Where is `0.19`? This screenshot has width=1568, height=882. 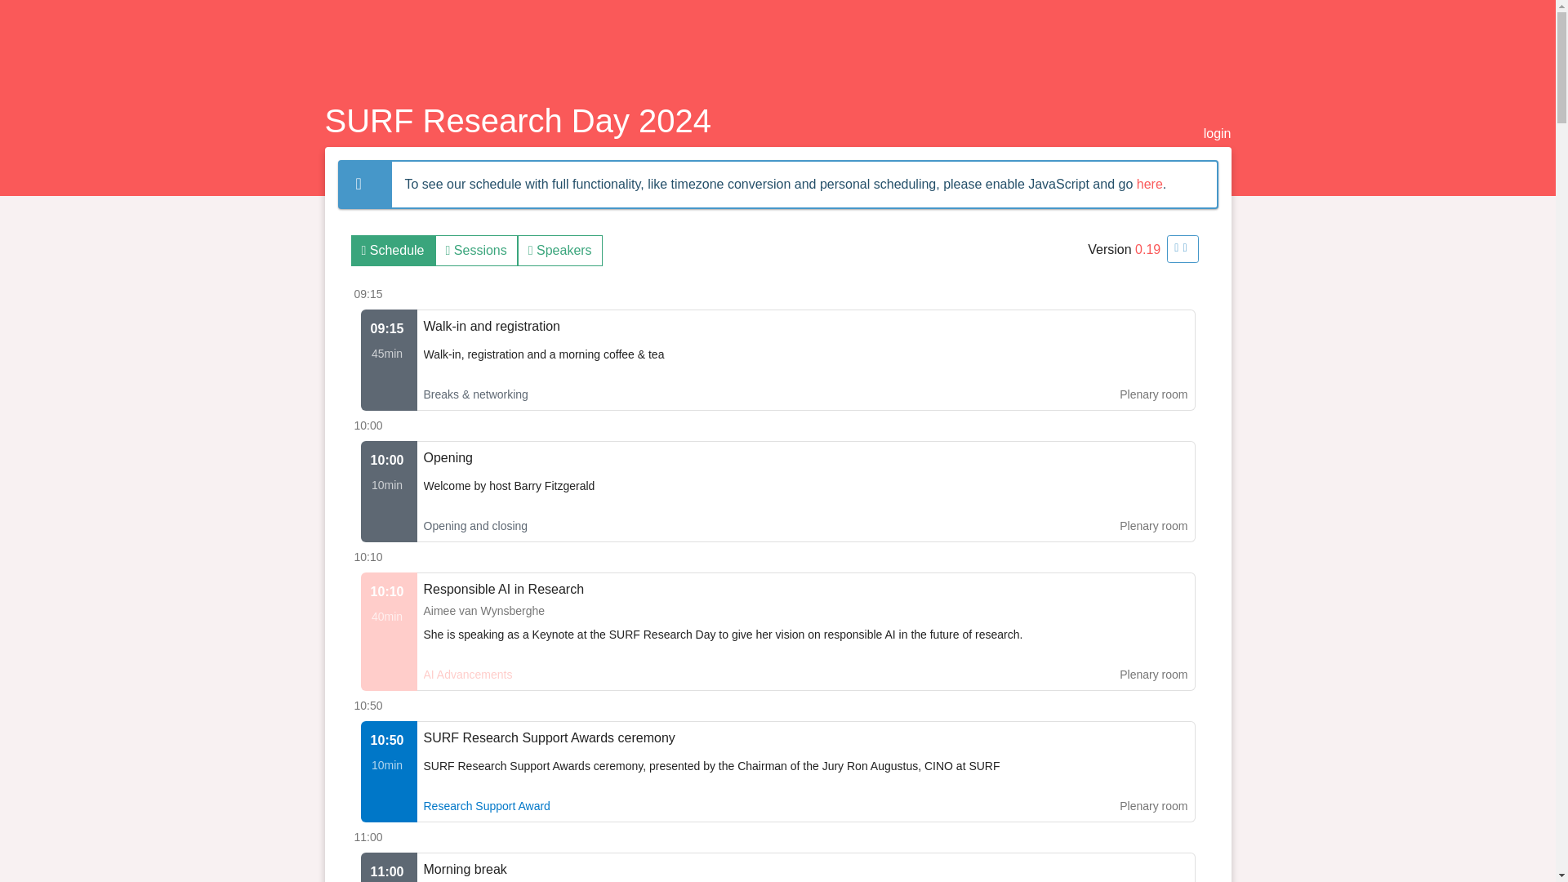 0.19 is located at coordinates (1147, 250).